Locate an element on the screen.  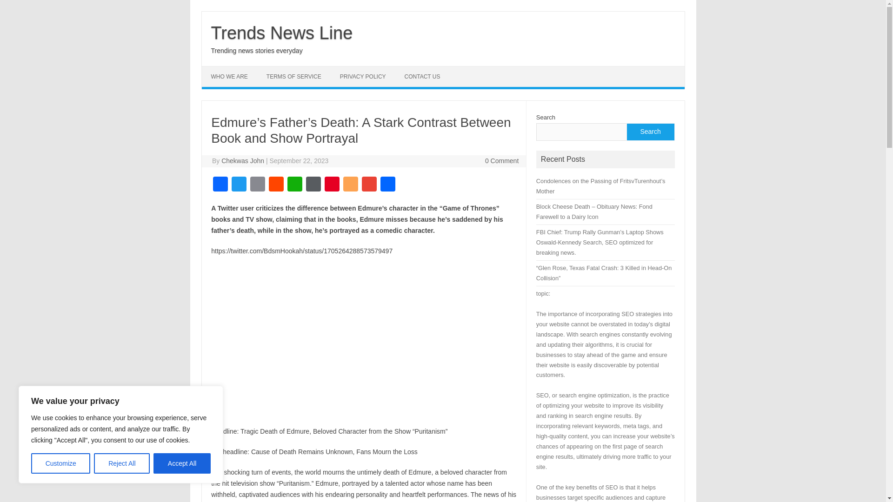
Reject All is located at coordinates (122, 463).